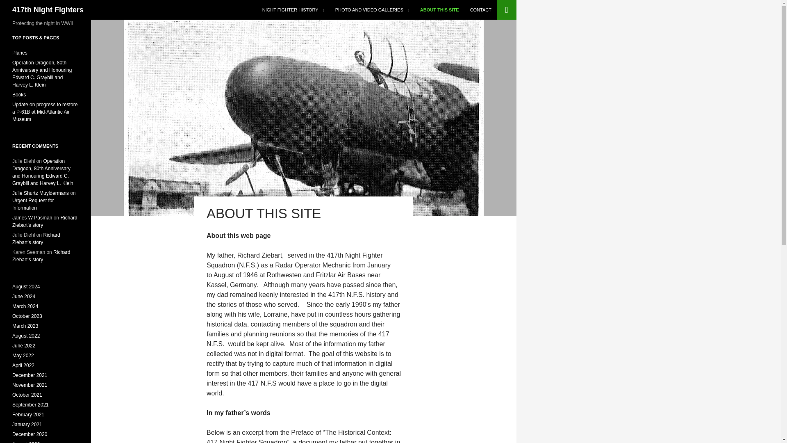 The width and height of the screenshot is (787, 443). What do you see at coordinates (33, 204) in the screenshot?
I see `Urgent Request for Information` at bounding box center [33, 204].